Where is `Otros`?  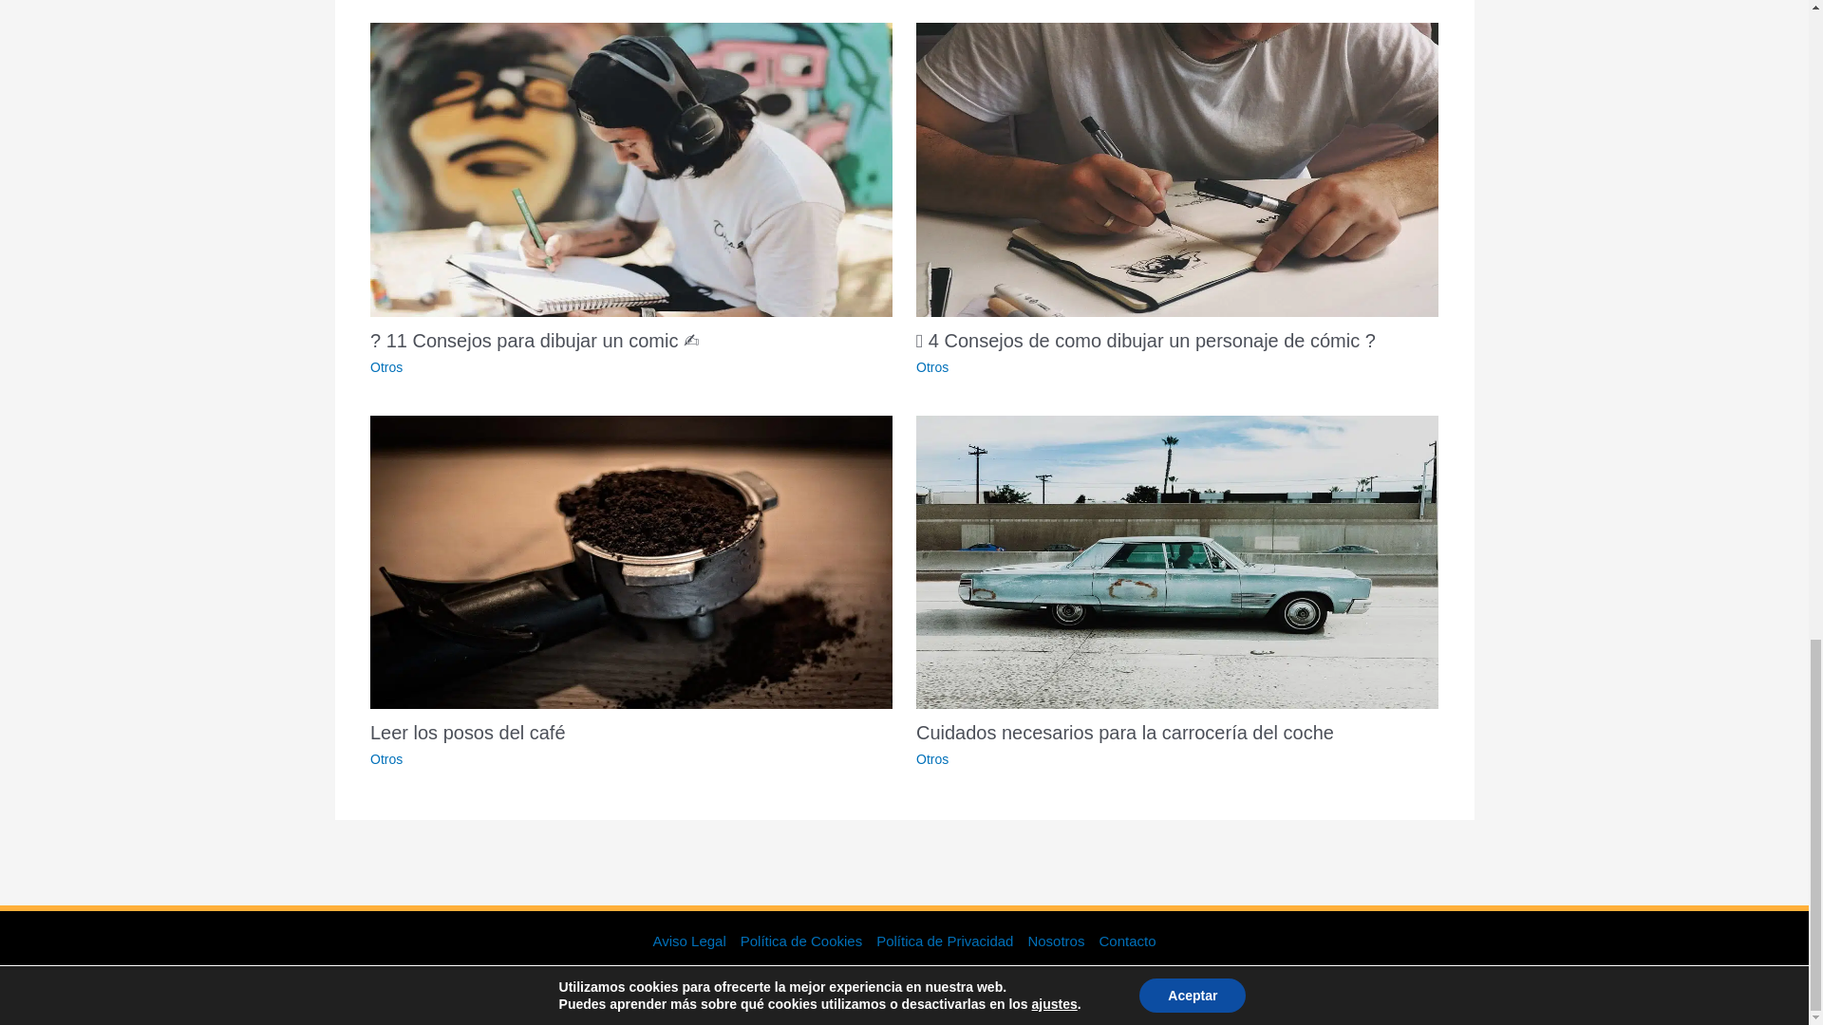
Otros is located at coordinates (385, 367).